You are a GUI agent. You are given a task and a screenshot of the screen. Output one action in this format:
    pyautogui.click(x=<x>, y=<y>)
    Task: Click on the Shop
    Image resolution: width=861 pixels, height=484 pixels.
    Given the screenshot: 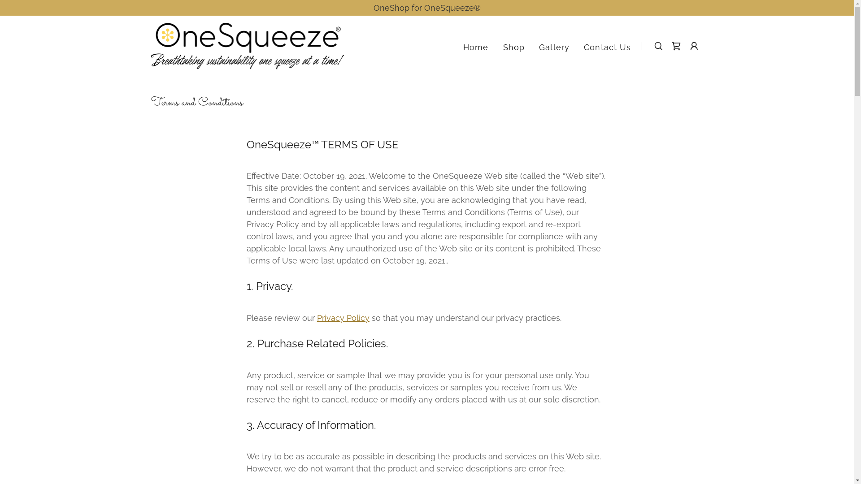 What is the action you would take?
    pyautogui.click(x=514, y=48)
    